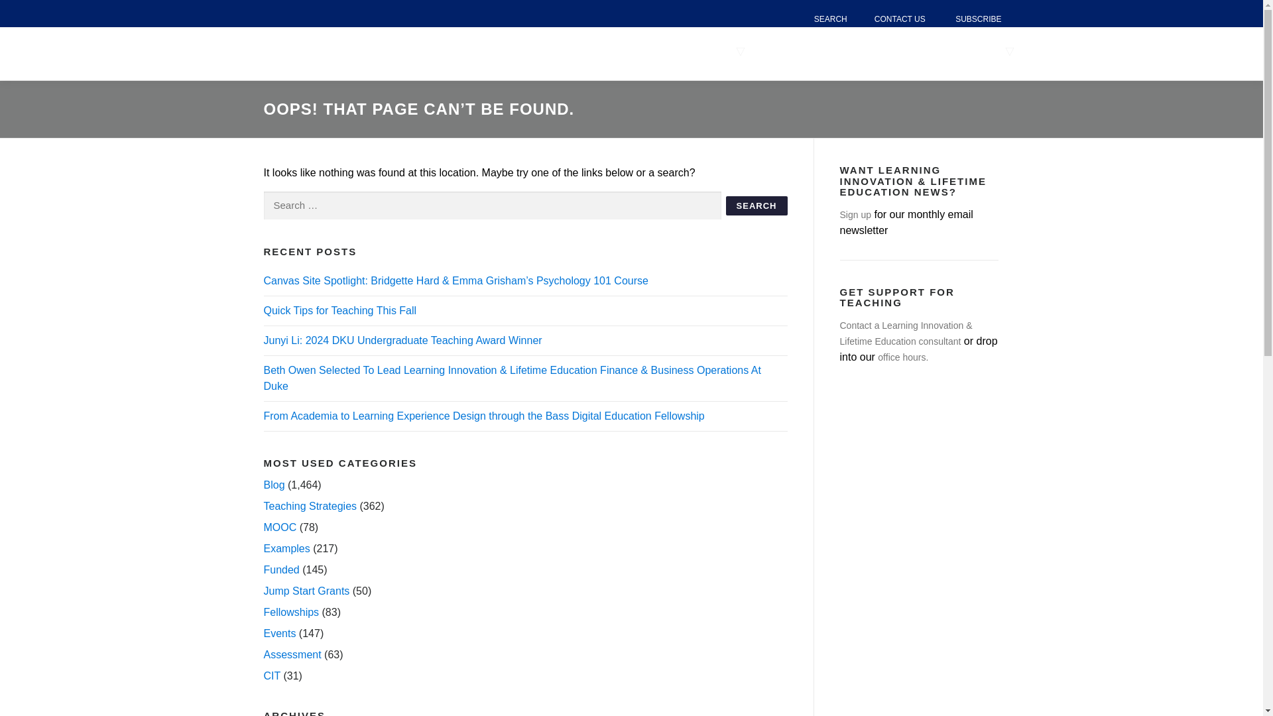 The width and height of the screenshot is (1273, 716). What do you see at coordinates (402, 340) in the screenshot?
I see `Junyi Li: 2024 DKU Undergraduate Teaching Award Winner` at bounding box center [402, 340].